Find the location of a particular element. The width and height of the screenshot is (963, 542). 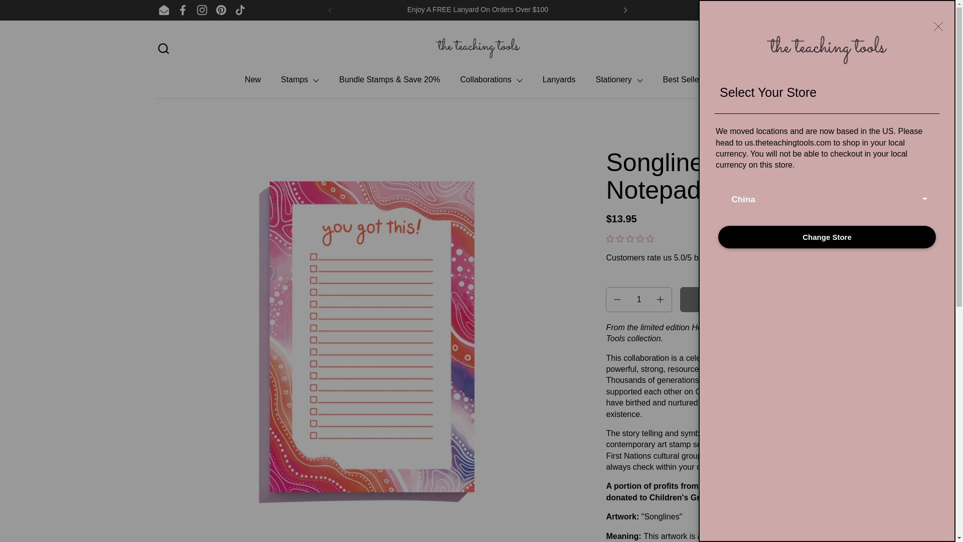

New is located at coordinates (253, 80).